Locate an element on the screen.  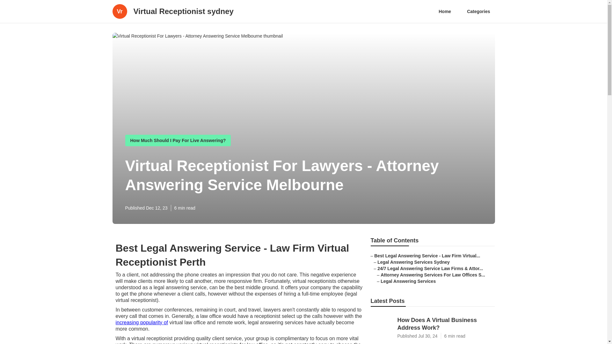
Legal Answering Services Sydney is located at coordinates (414, 262).